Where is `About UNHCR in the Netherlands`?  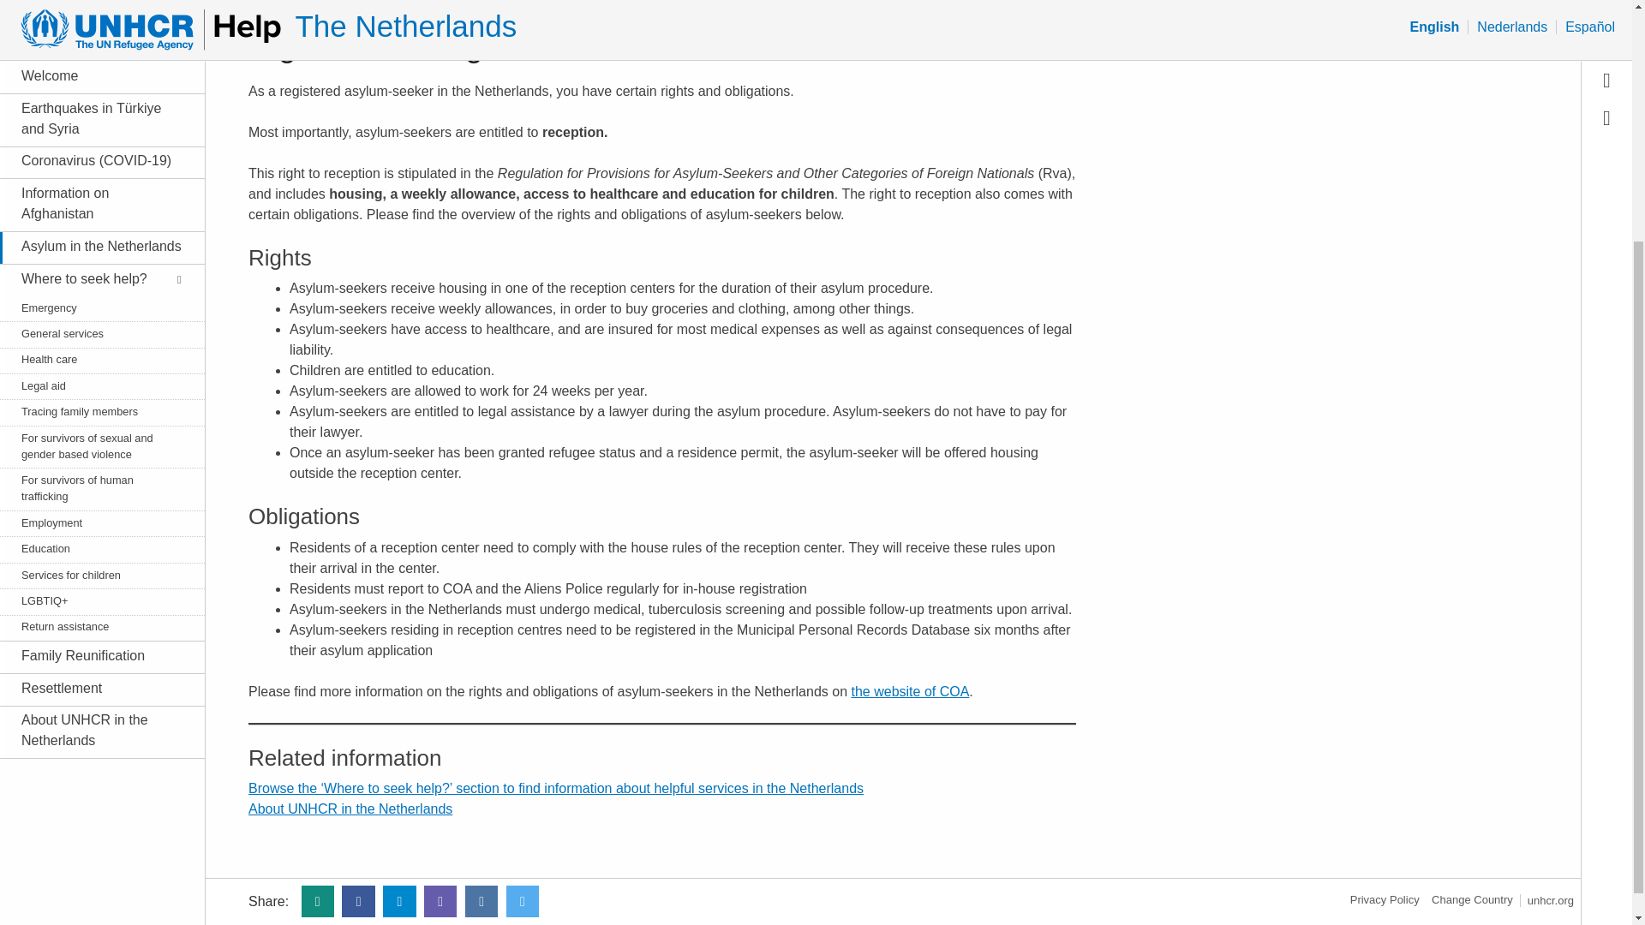 About UNHCR in the Netherlands is located at coordinates (350, 809).